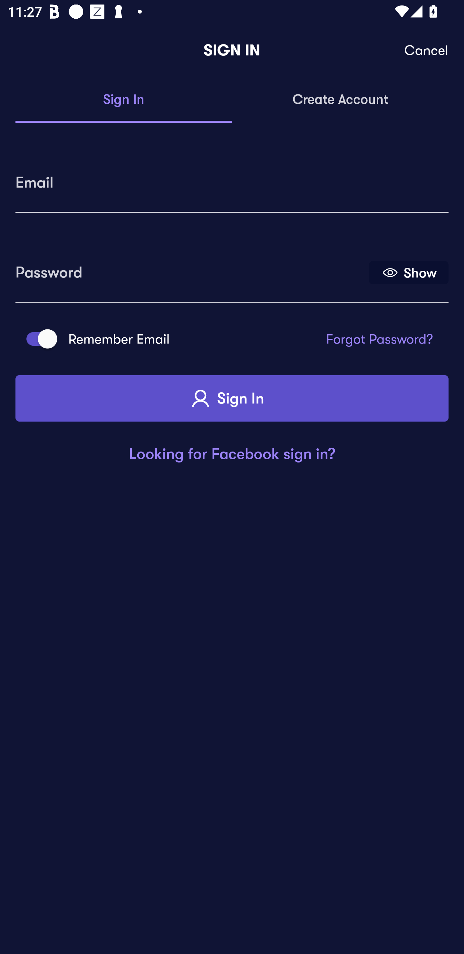 This screenshot has height=954, width=464. Describe the element at coordinates (409, 272) in the screenshot. I see `Show Password Show` at that location.